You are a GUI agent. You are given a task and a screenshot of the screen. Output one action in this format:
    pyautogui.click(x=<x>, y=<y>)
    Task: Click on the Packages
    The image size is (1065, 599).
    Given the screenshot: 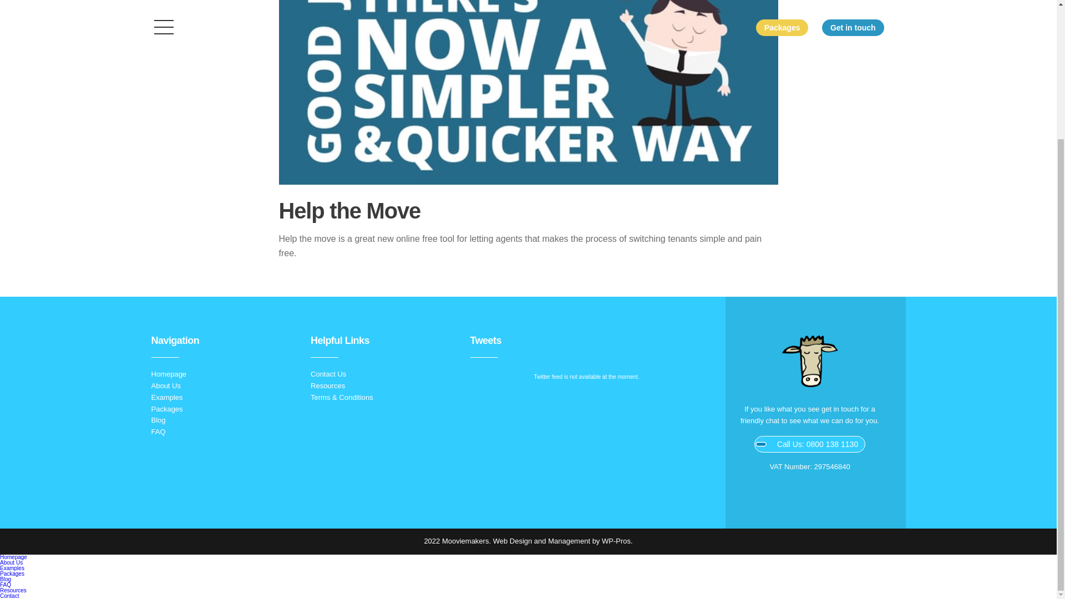 What is the action you would take?
    pyautogui.click(x=12, y=573)
    